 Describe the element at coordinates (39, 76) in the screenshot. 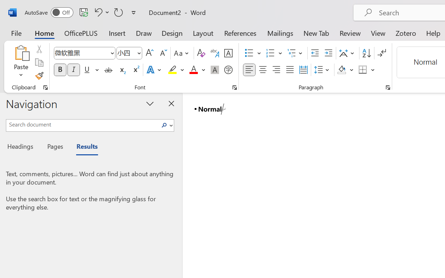

I see `Format Painter` at that location.